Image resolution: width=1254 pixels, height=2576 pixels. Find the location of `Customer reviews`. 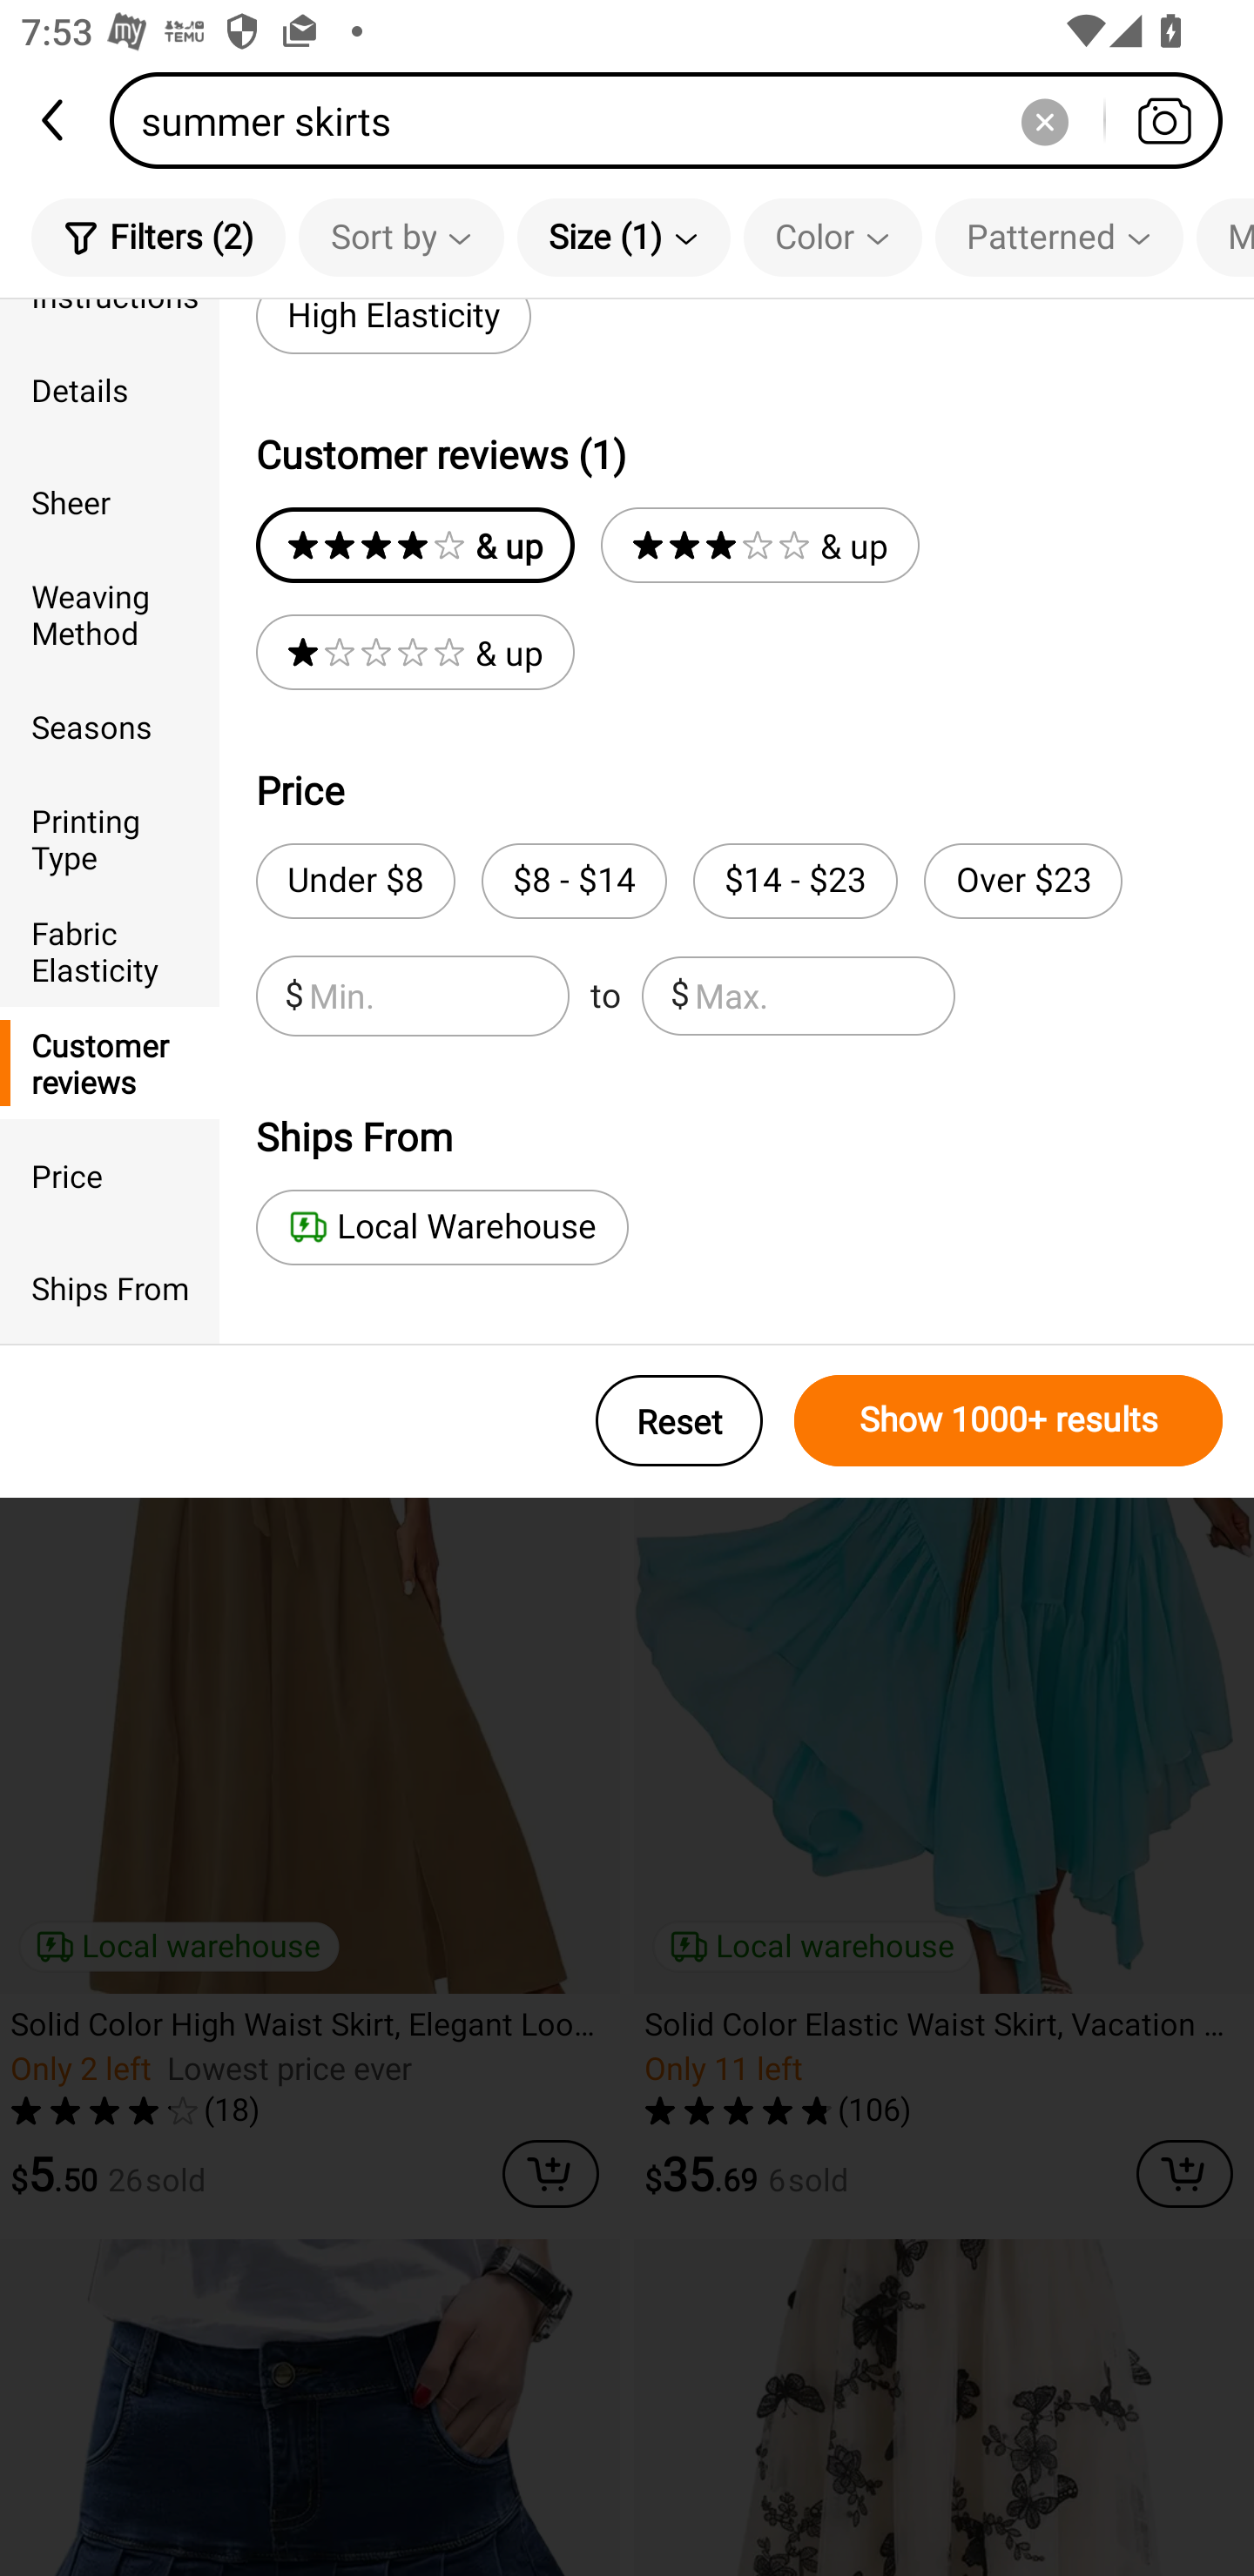

Customer reviews is located at coordinates (110, 1062).